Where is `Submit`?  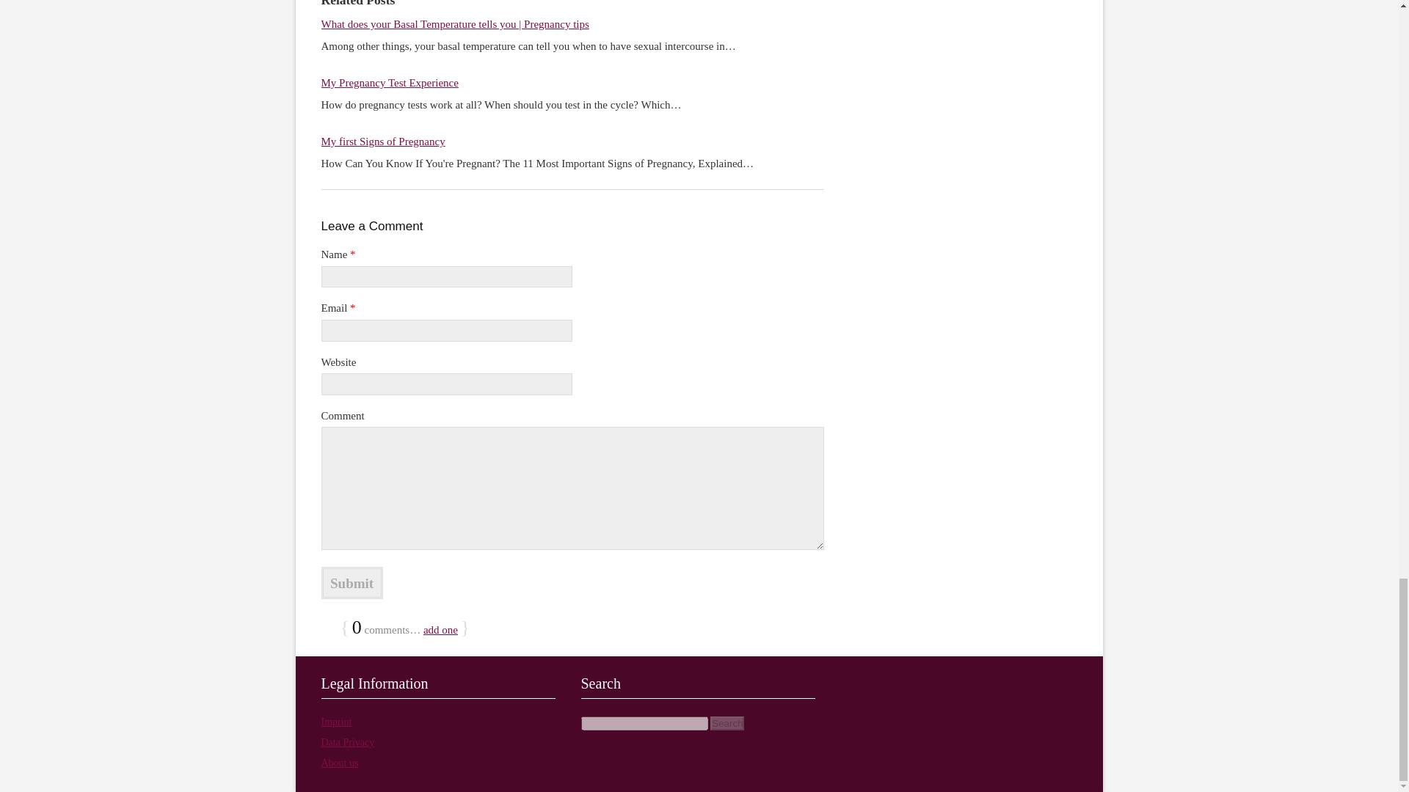 Submit is located at coordinates (352, 582).